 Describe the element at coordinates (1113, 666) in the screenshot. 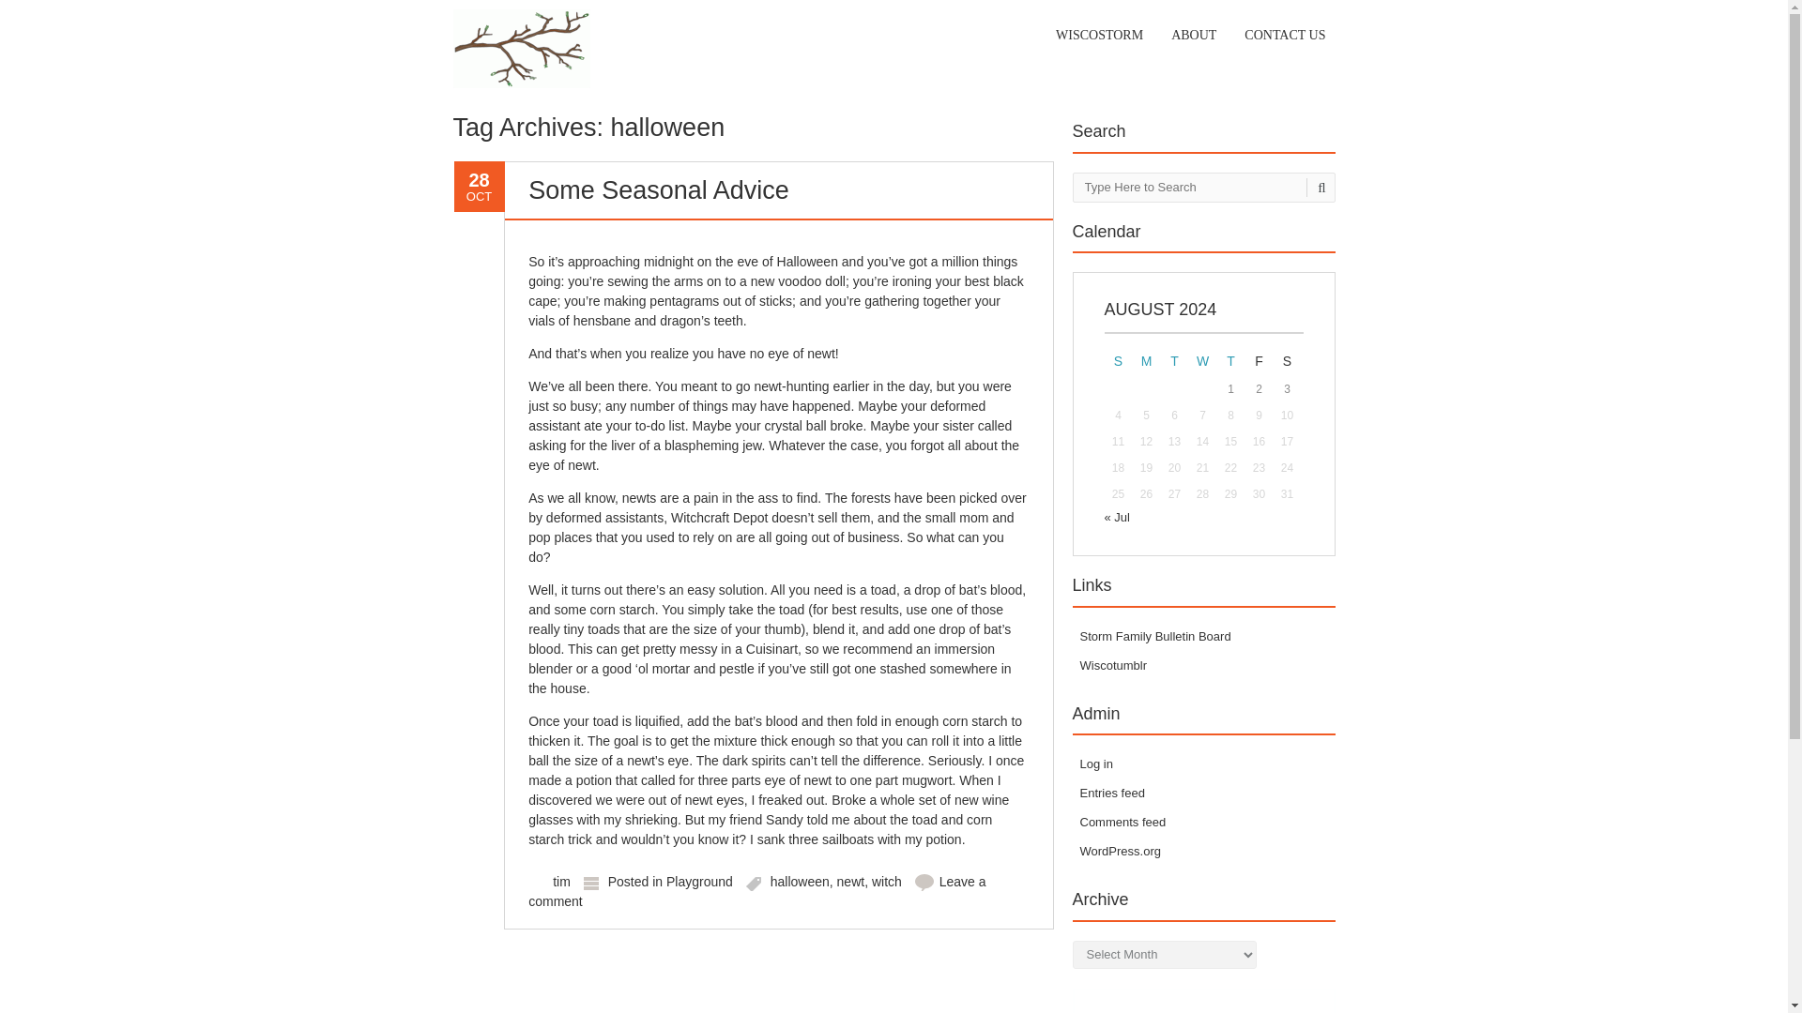

I see `Wiscotumblr` at that location.